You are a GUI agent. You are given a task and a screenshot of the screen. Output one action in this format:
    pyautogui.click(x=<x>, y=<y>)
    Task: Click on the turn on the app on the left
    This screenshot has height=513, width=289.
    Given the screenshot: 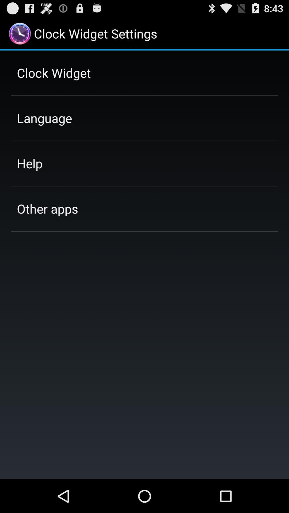 What is the action you would take?
    pyautogui.click(x=47, y=209)
    